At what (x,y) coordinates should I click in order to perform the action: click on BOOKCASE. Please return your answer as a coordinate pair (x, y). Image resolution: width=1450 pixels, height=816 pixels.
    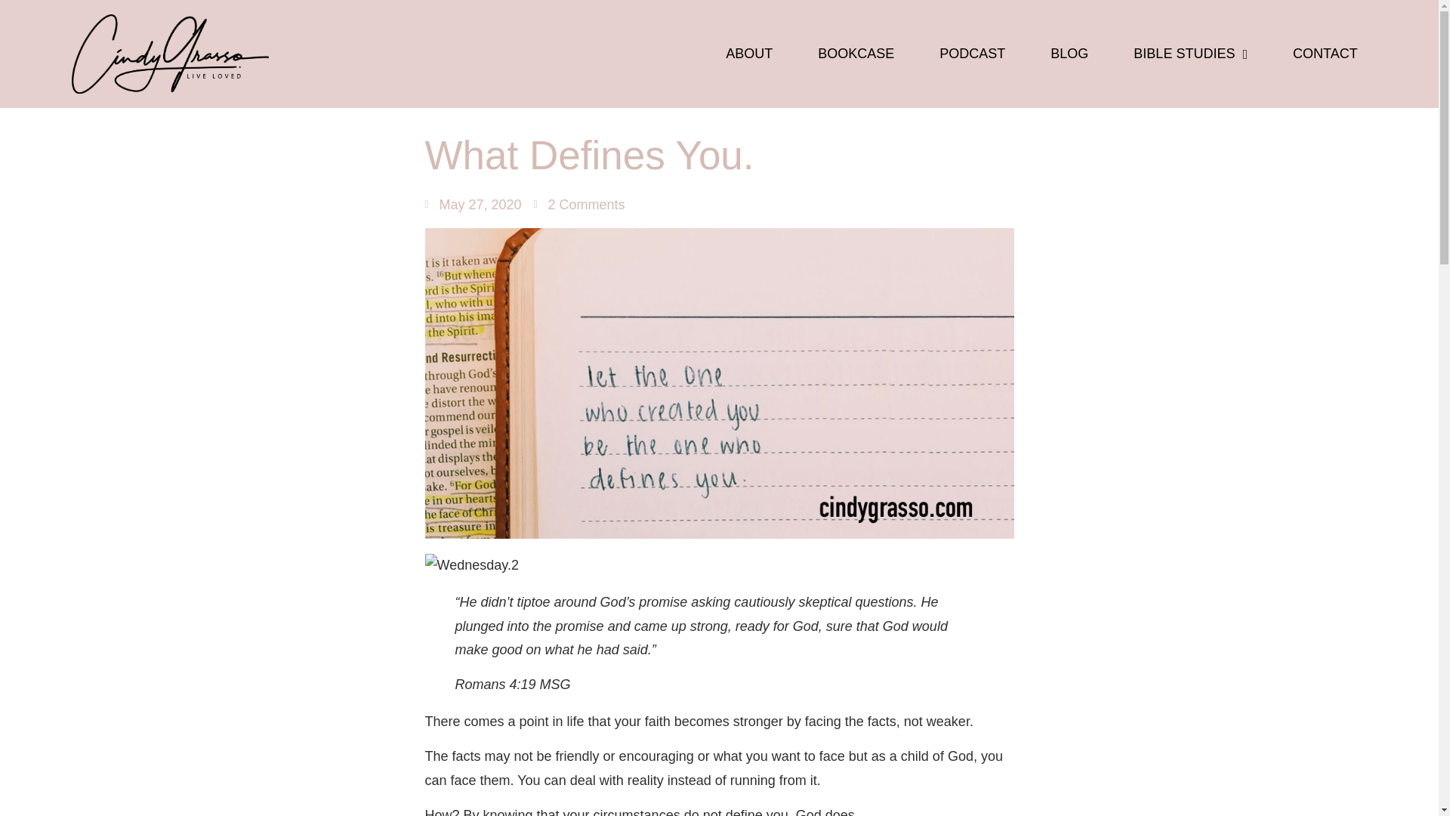
    Looking at the image, I should click on (856, 54).